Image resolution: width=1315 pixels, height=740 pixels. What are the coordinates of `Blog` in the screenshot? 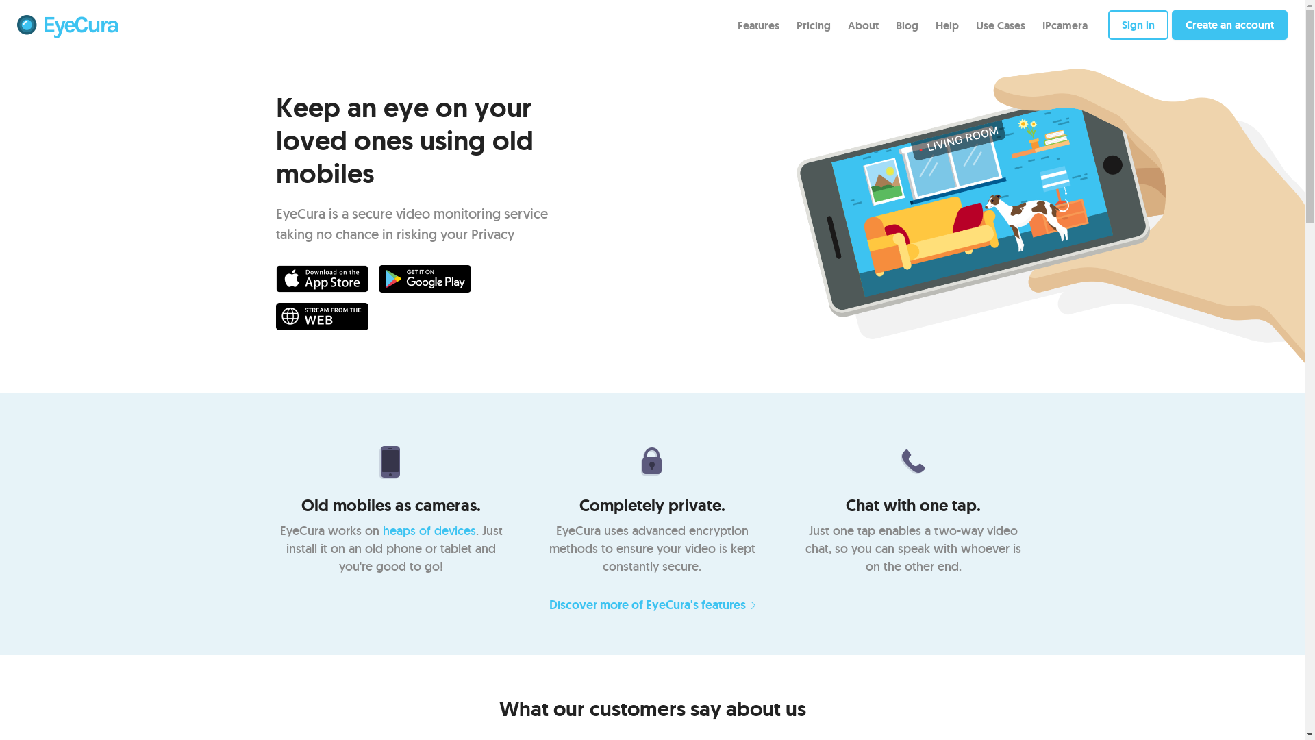 It's located at (907, 25).